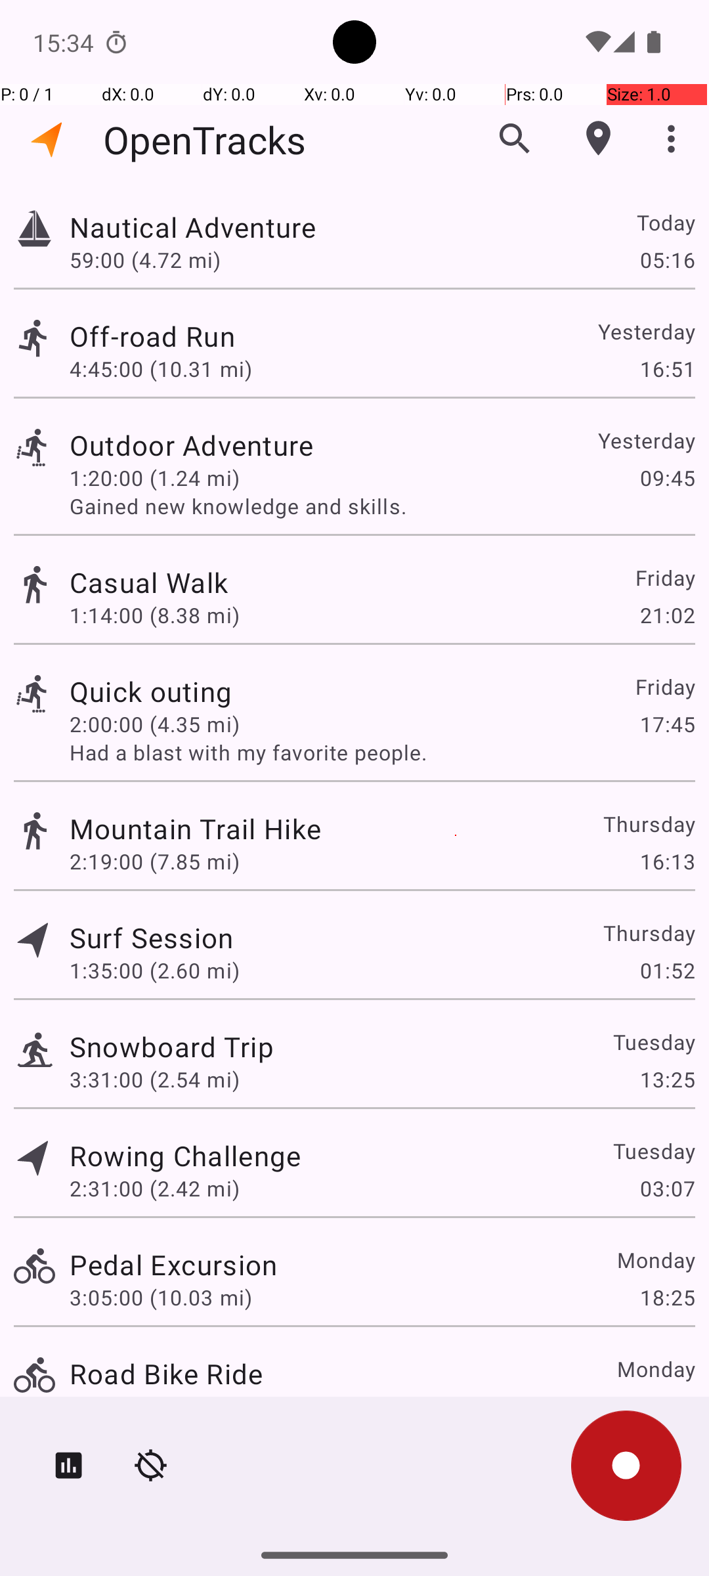  What do you see at coordinates (667, 1189) in the screenshot?
I see `03:07` at bounding box center [667, 1189].